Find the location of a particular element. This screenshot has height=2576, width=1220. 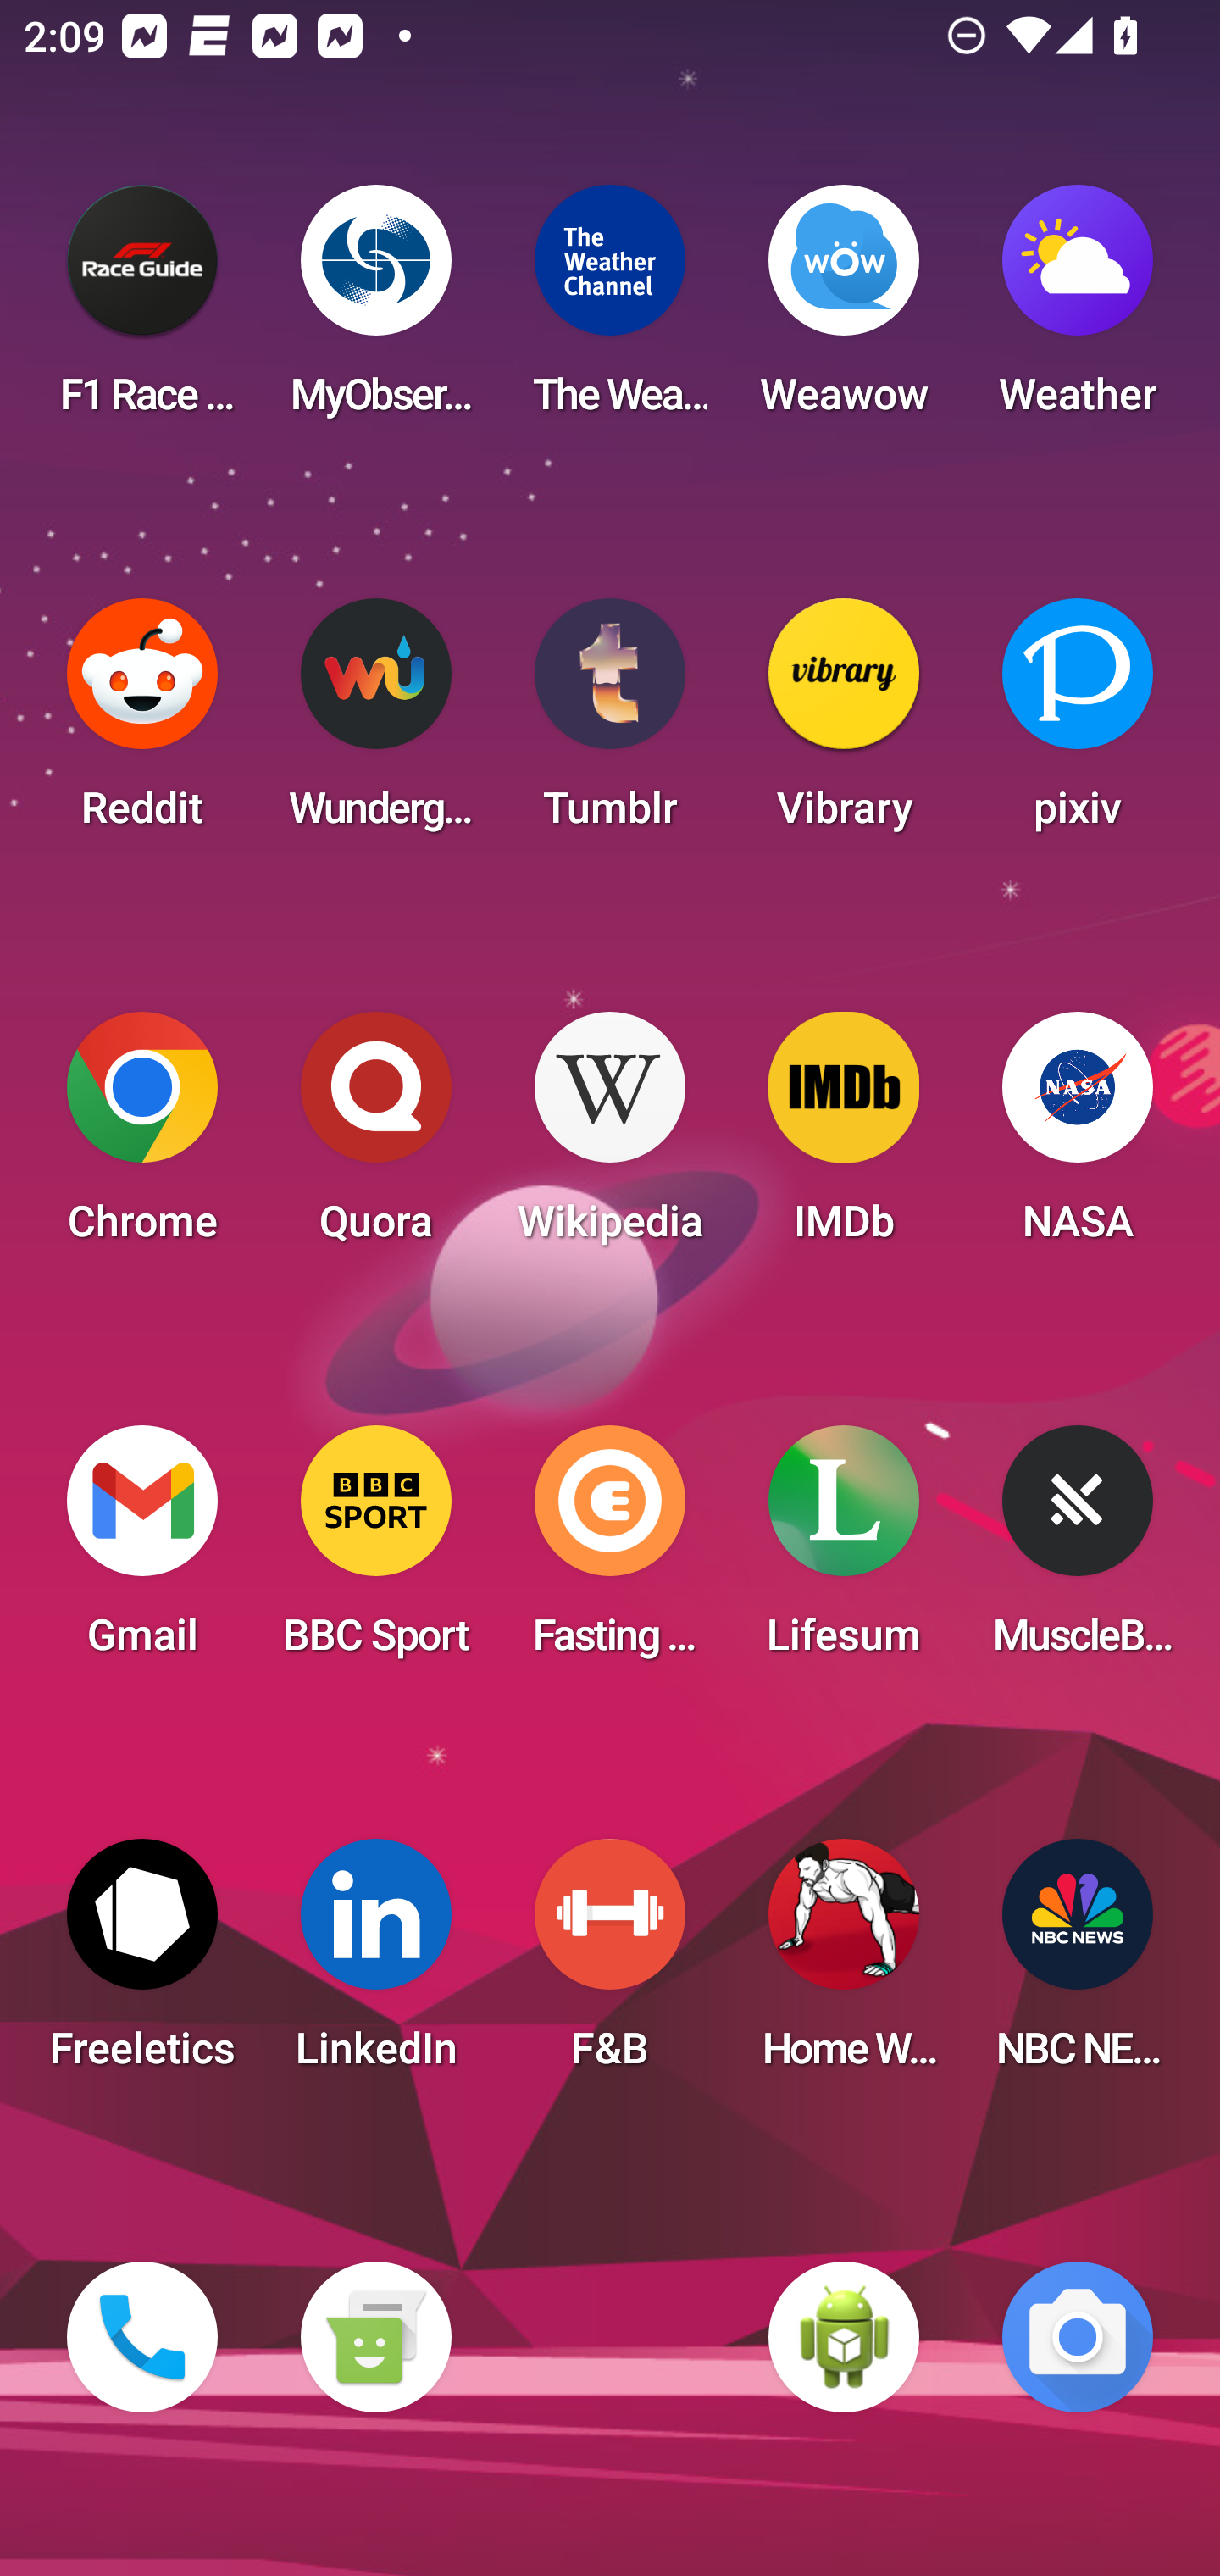

LinkedIn is located at coordinates (375, 1964).